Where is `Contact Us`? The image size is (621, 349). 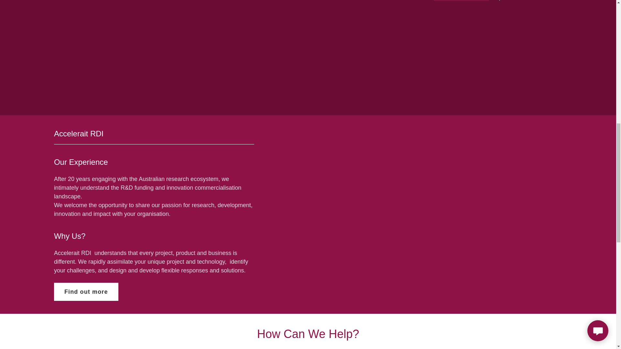 Contact Us is located at coordinates (461, 0).